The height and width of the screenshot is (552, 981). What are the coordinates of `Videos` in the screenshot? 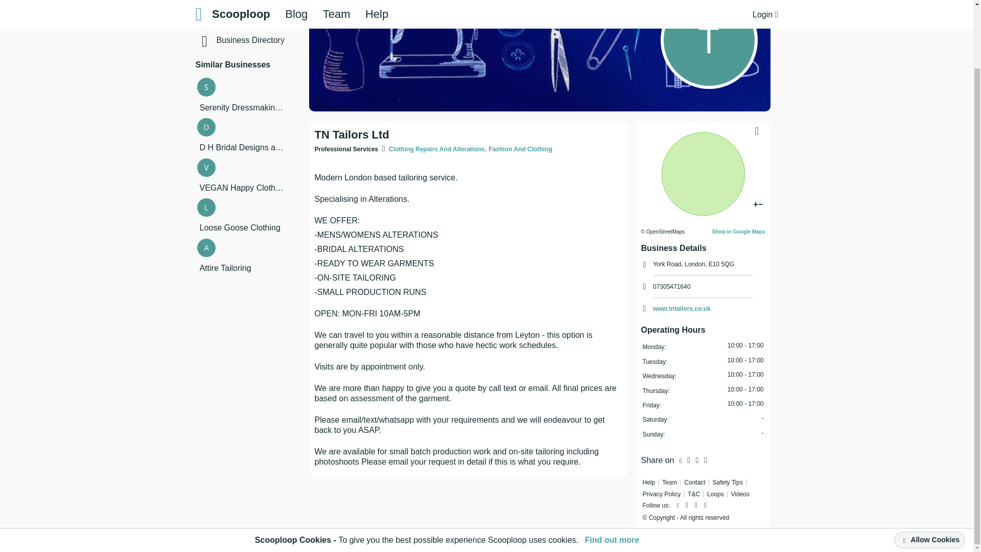 It's located at (266, 19).